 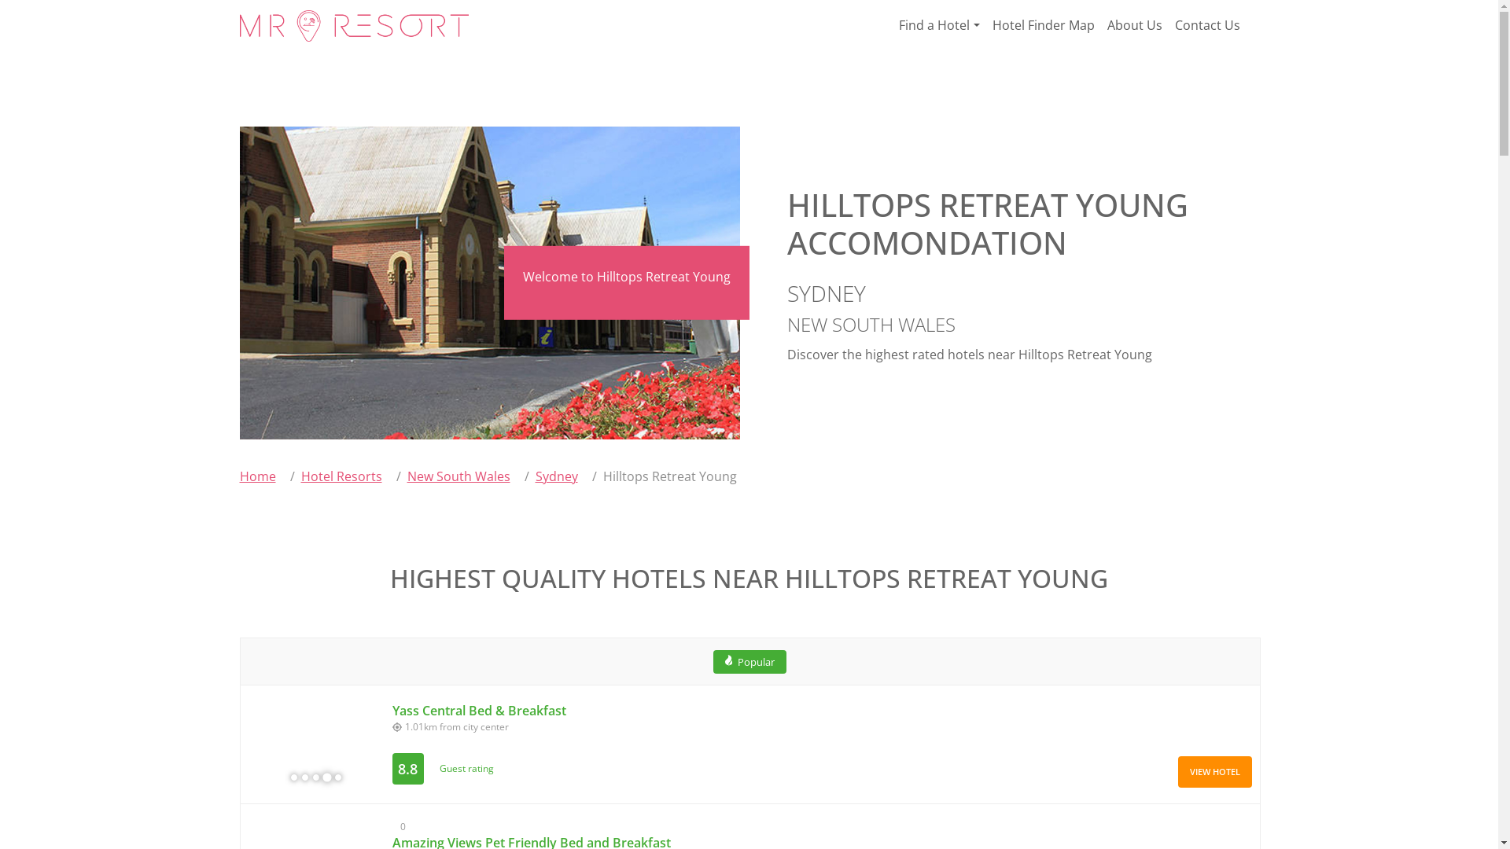 What do you see at coordinates (257, 476) in the screenshot?
I see `Home` at bounding box center [257, 476].